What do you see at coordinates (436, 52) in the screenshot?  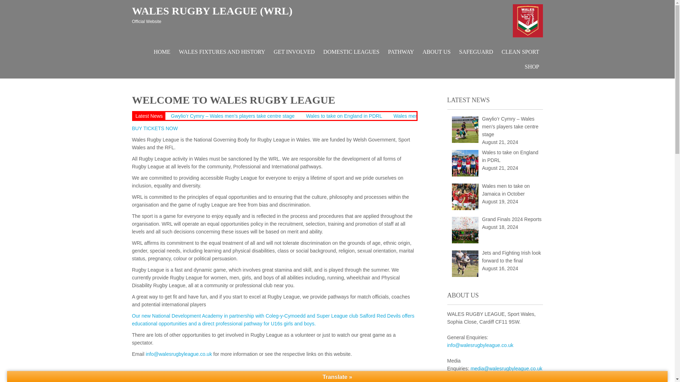 I see `ABOUT US` at bounding box center [436, 52].